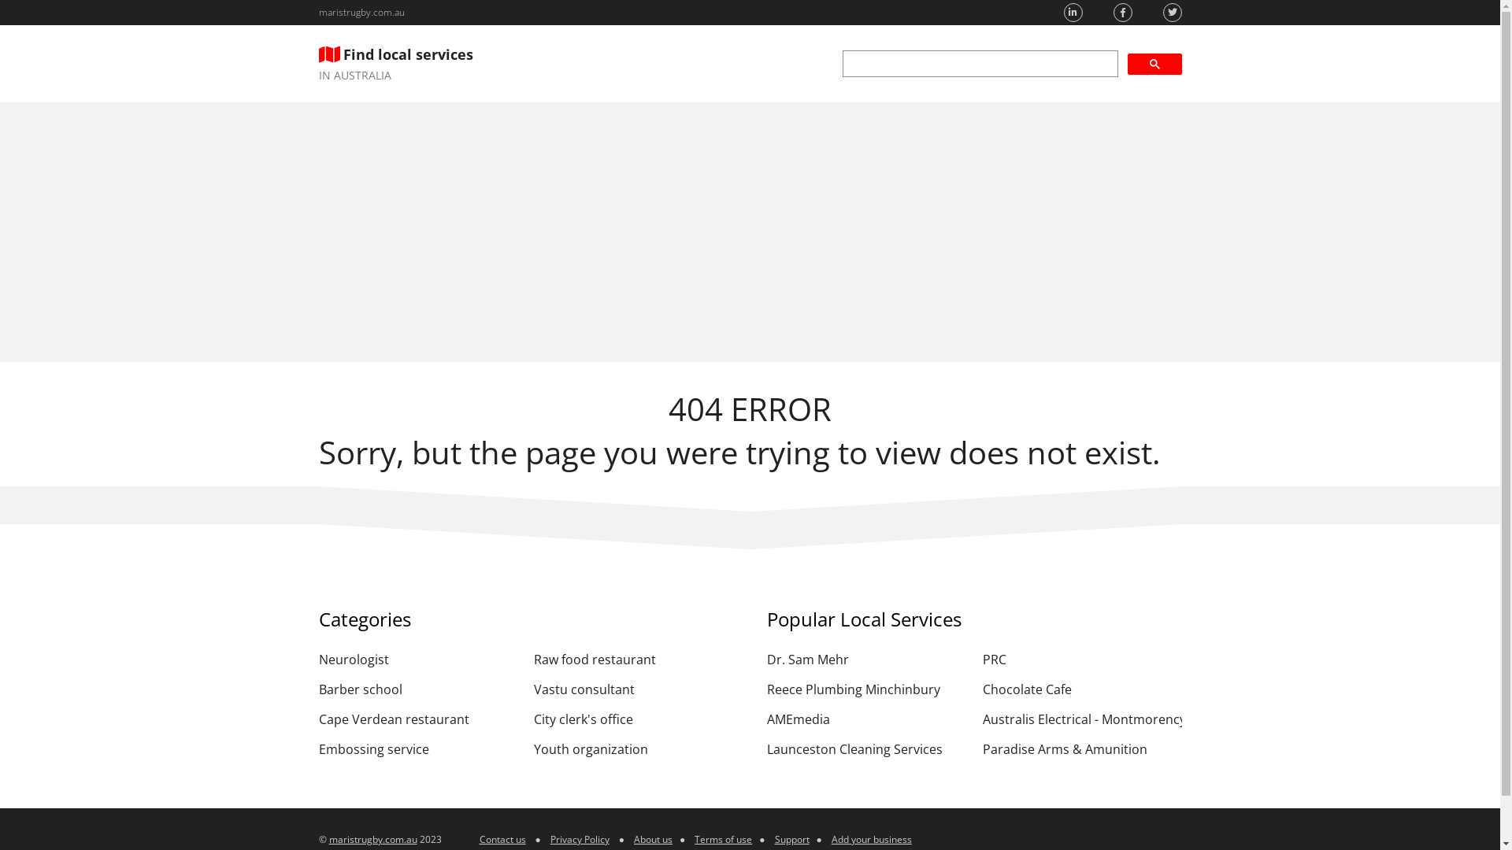 Image resolution: width=1512 pixels, height=850 pixels. What do you see at coordinates (417, 719) in the screenshot?
I see `Cape Verdean restaurant` at bounding box center [417, 719].